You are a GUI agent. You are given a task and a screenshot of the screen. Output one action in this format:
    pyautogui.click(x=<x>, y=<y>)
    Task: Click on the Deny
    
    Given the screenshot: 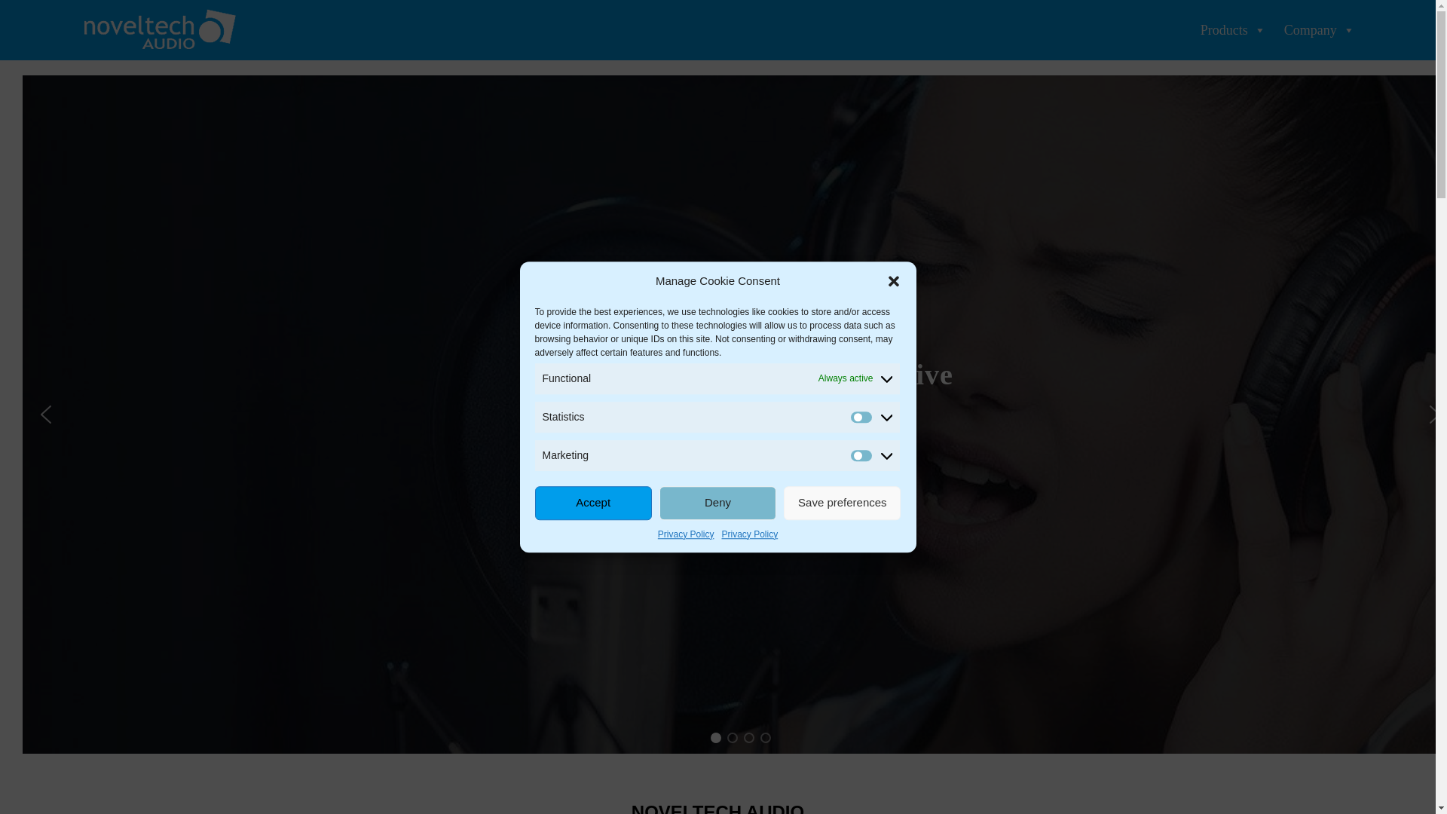 What is the action you would take?
    pyautogui.click(x=717, y=503)
    